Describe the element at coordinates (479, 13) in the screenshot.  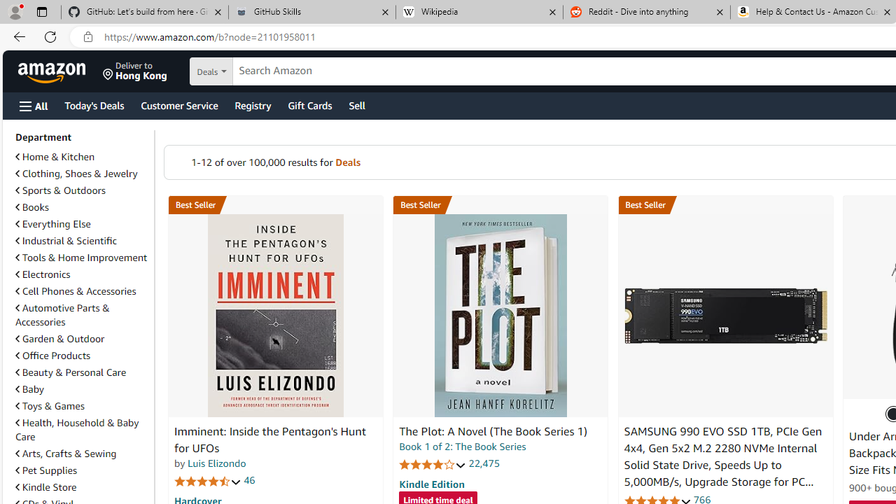
I see `Wikipedia` at that location.